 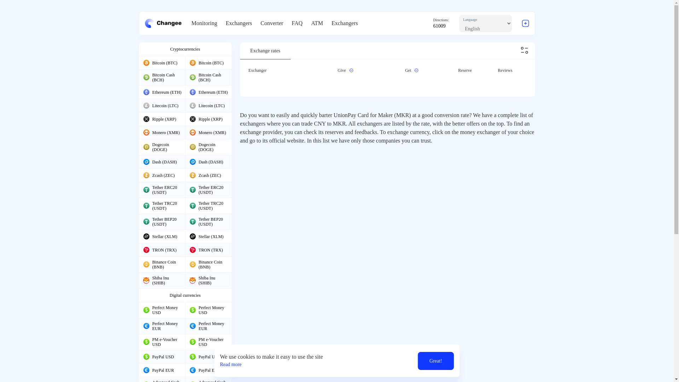 What do you see at coordinates (163, 23) in the screenshot?
I see `Change` at bounding box center [163, 23].